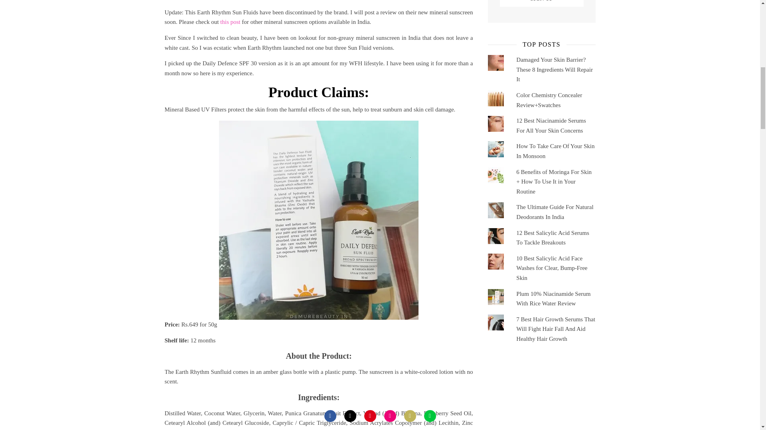 Image resolution: width=766 pixels, height=430 pixels. Describe the element at coordinates (555, 150) in the screenshot. I see `How To Take Care Of Your Skin In Monsoon` at that location.